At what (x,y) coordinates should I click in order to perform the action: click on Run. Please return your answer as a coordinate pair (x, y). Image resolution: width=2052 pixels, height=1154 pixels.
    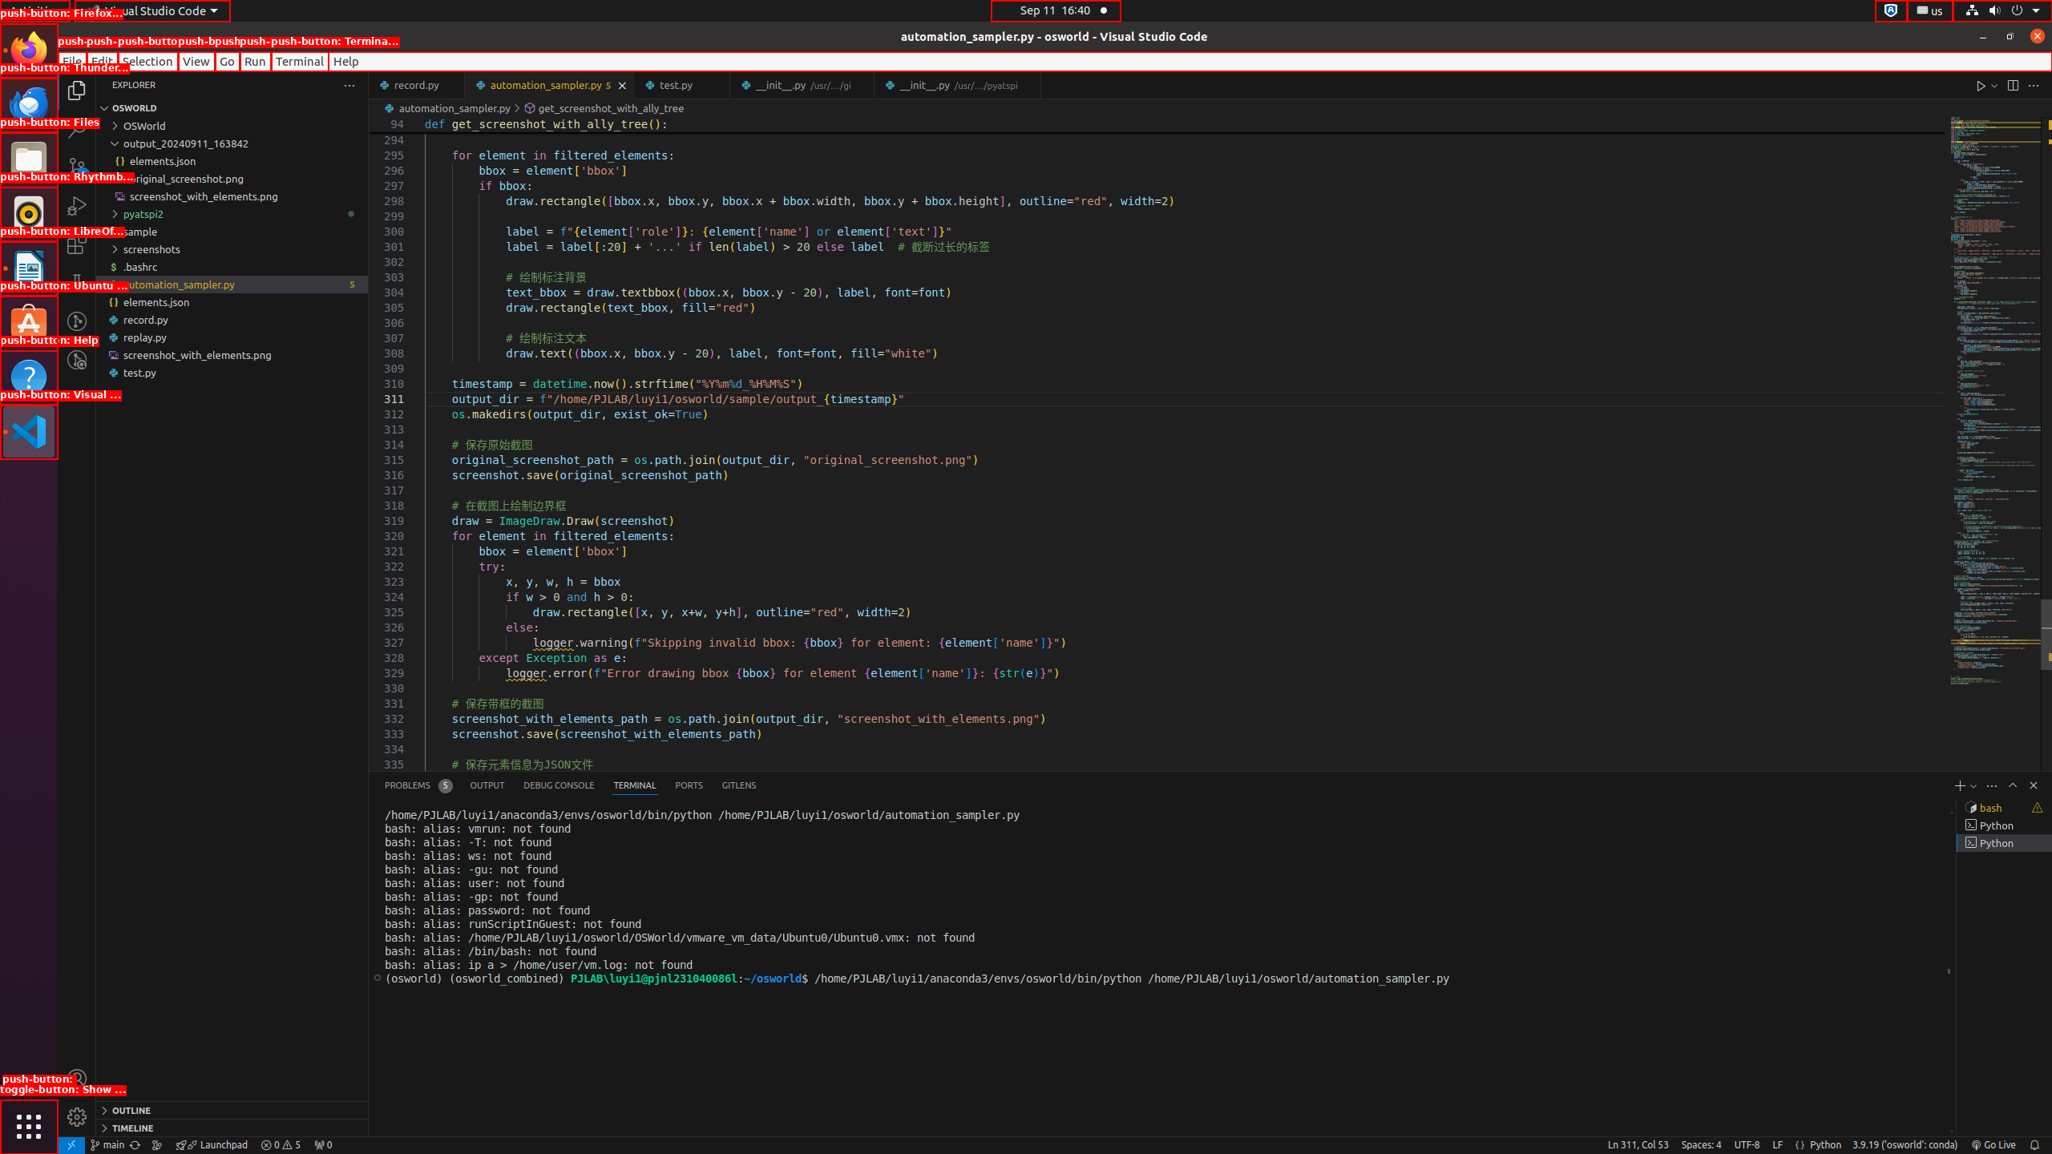
    Looking at the image, I should click on (255, 61).